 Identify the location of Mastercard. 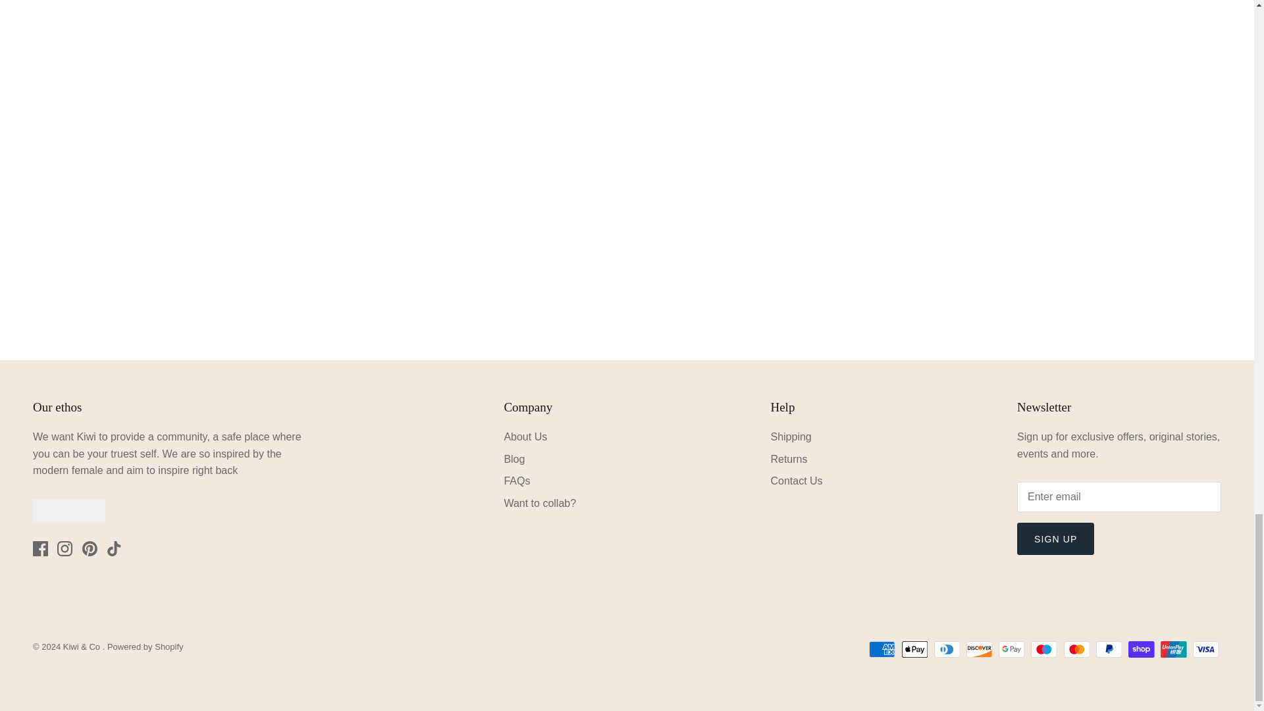
(1077, 649).